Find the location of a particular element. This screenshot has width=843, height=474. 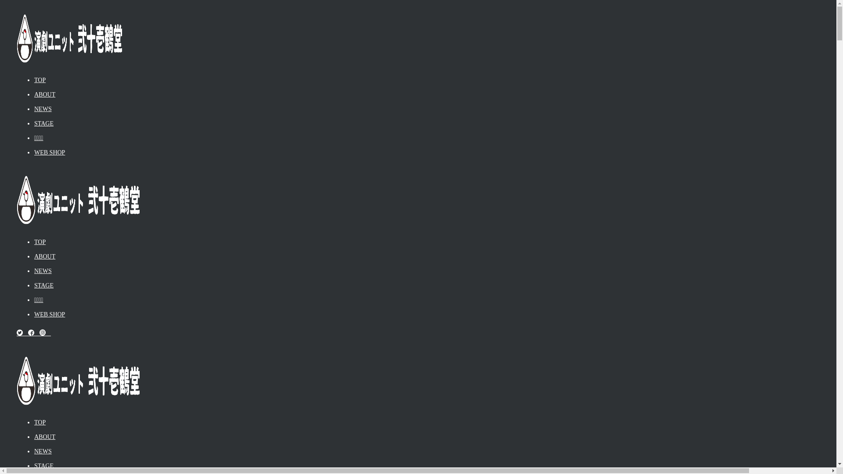

WEB SHOP is located at coordinates (50, 153).